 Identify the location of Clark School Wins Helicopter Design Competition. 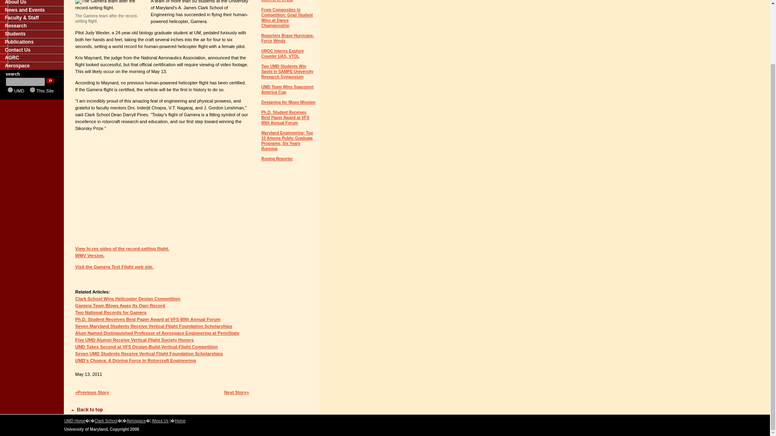
(128, 299).